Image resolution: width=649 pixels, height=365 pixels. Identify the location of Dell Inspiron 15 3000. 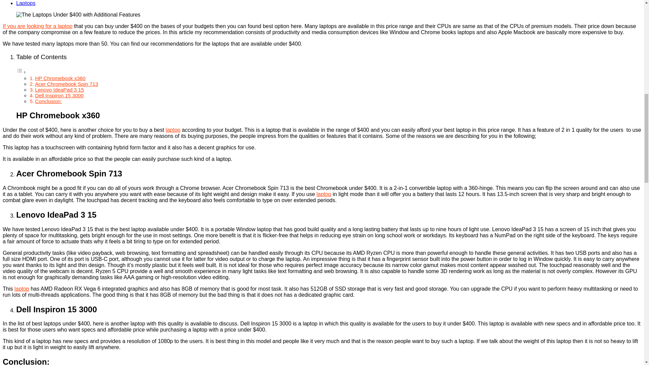
(59, 95).